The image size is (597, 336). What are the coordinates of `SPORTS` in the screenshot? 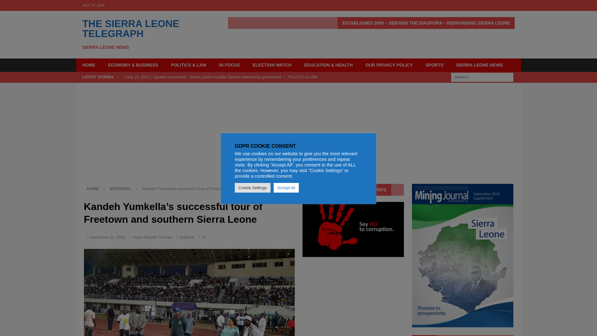 It's located at (434, 65).